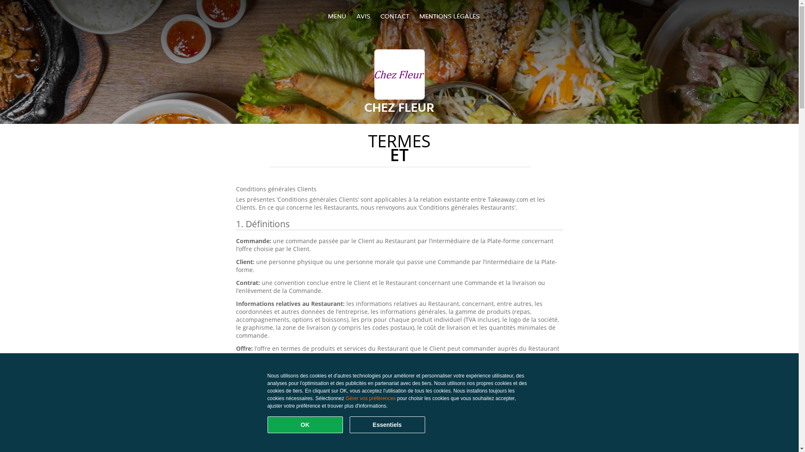 This screenshot has height=452, width=805. I want to click on CONTACT, so click(394, 16).